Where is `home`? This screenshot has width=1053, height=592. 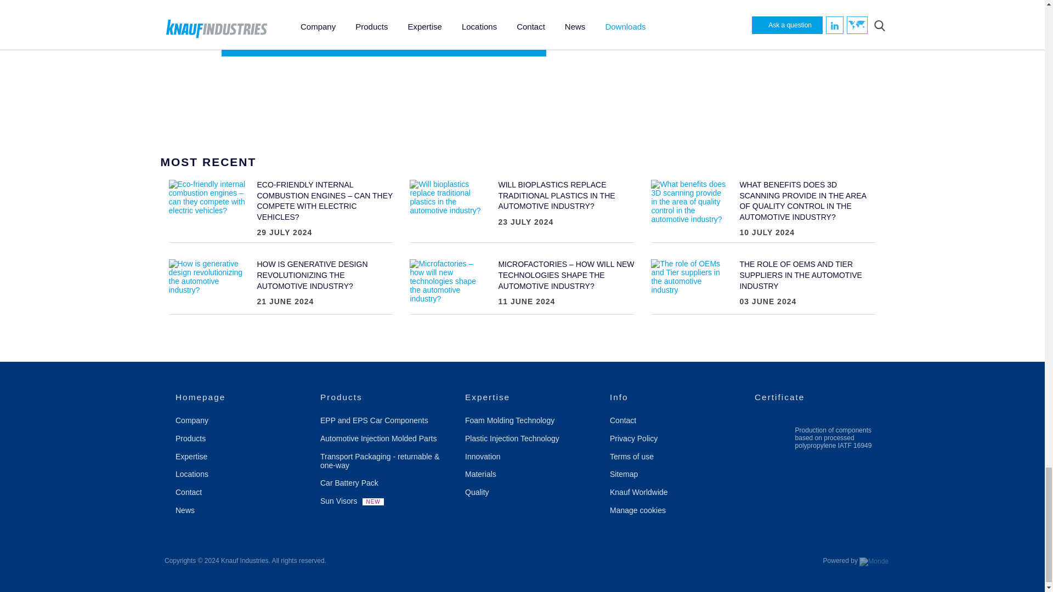 home is located at coordinates (242, 397).